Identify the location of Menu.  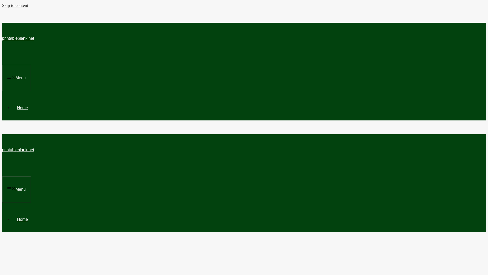
(16, 78).